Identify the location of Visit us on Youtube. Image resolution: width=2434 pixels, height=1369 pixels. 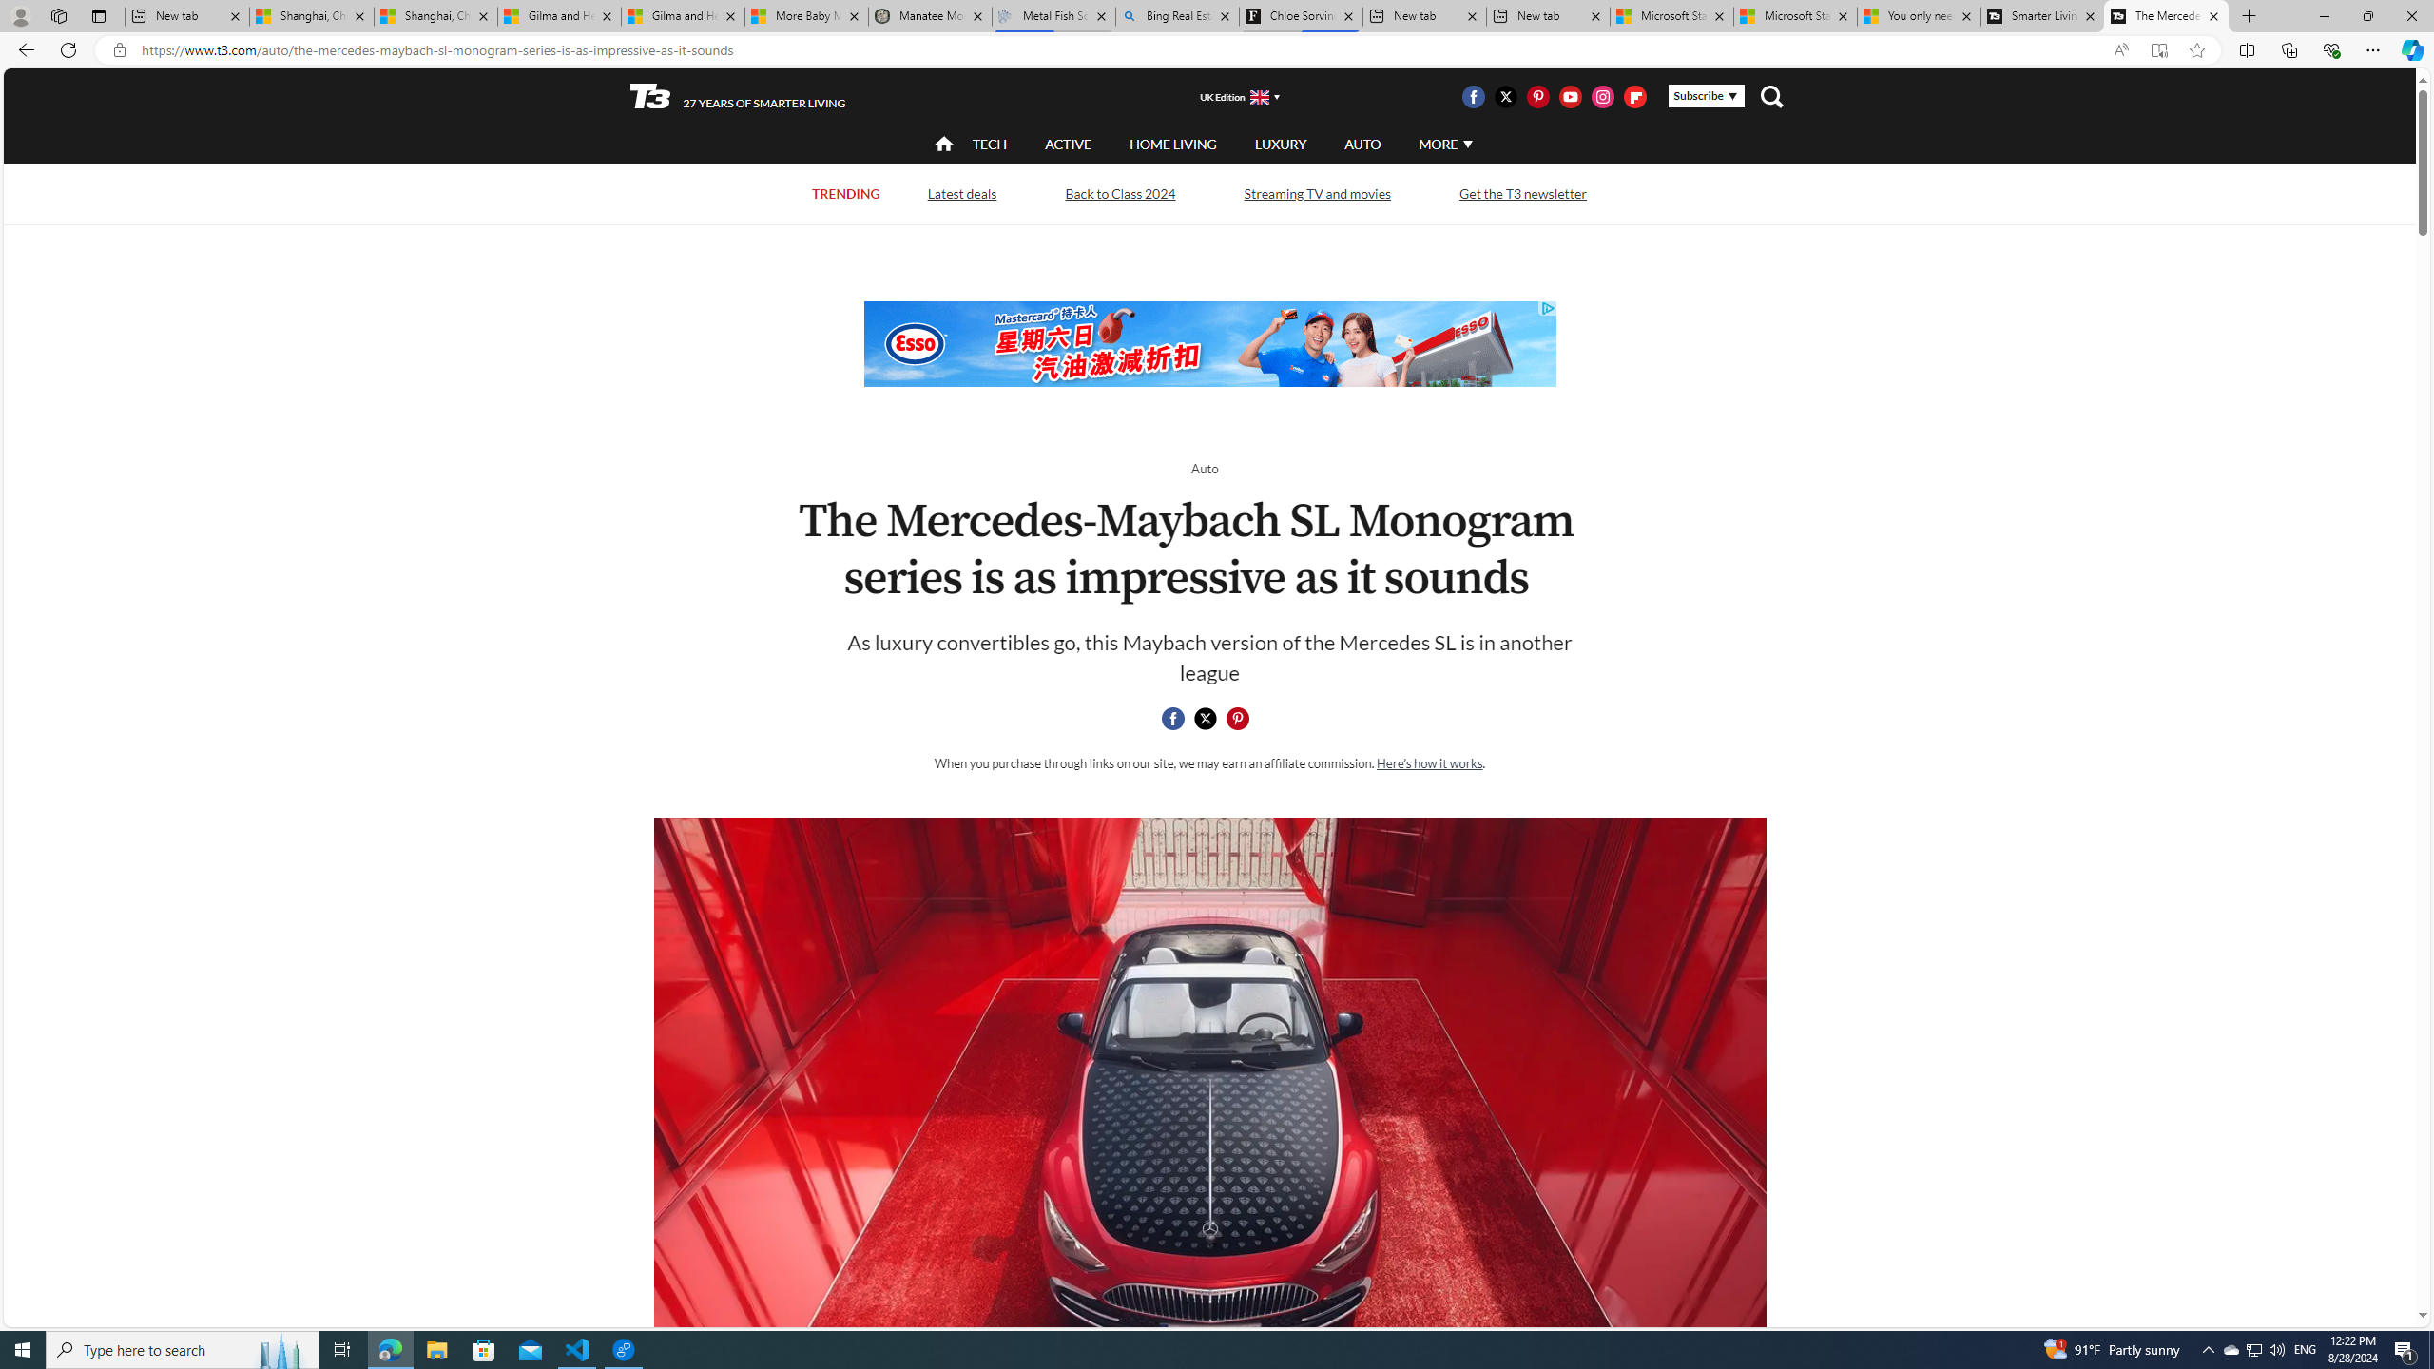
(1570, 96).